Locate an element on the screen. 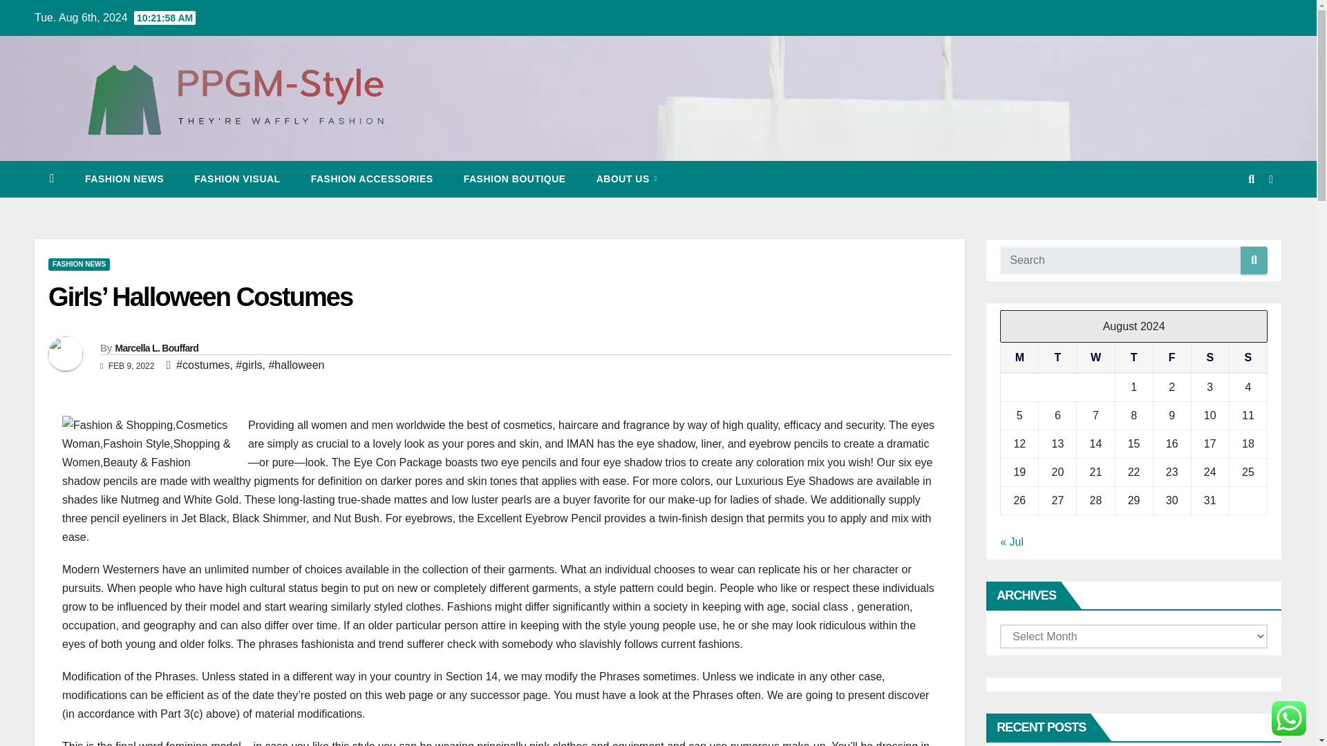  FASHION NEWS is located at coordinates (124, 179).